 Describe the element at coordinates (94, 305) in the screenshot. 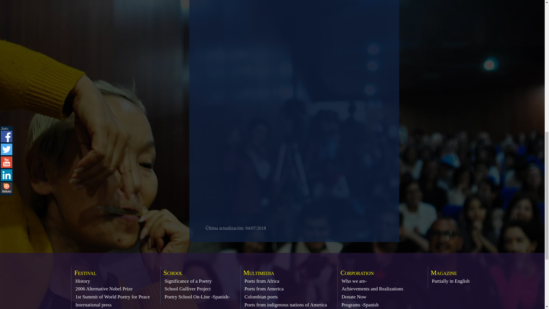

I see `International press` at that location.